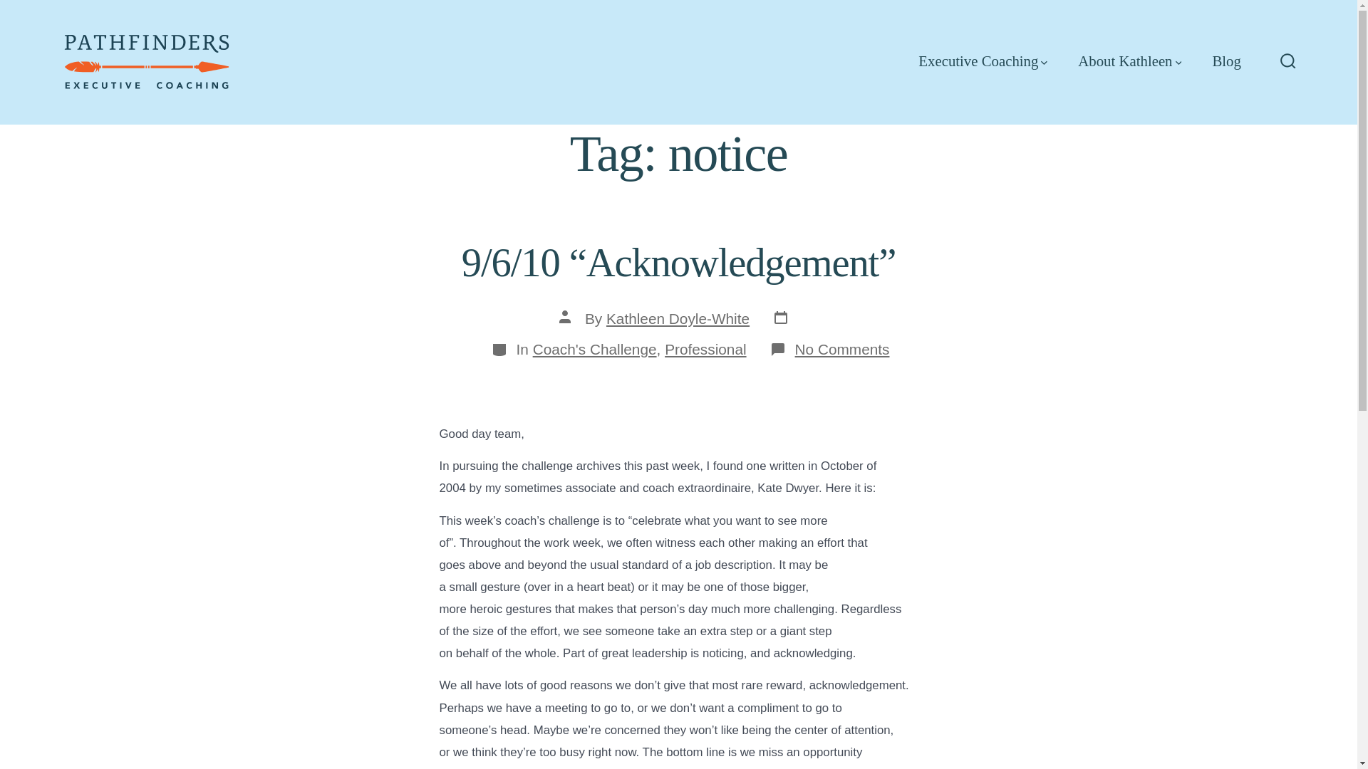 The width and height of the screenshot is (1368, 769). Describe the element at coordinates (785, 319) in the screenshot. I see `Post date` at that location.